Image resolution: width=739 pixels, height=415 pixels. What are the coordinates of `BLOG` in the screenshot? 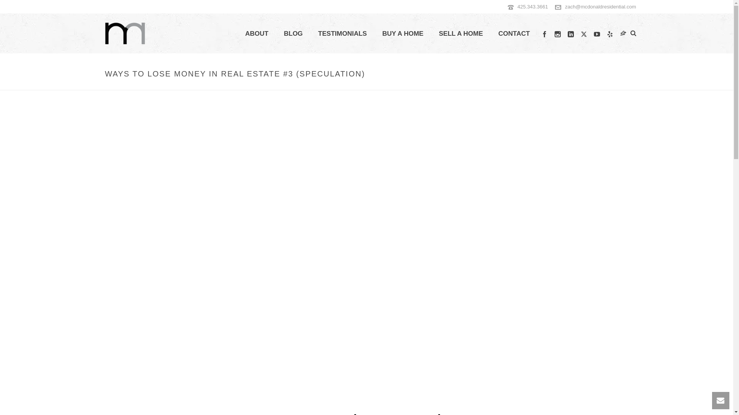 It's located at (293, 34).